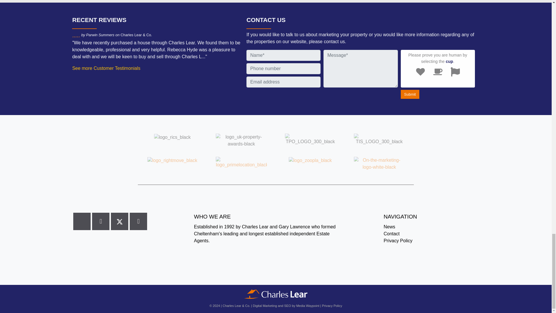 The image size is (556, 313). What do you see at coordinates (410, 94) in the screenshot?
I see `Submit` at bounding box center [410, 94].